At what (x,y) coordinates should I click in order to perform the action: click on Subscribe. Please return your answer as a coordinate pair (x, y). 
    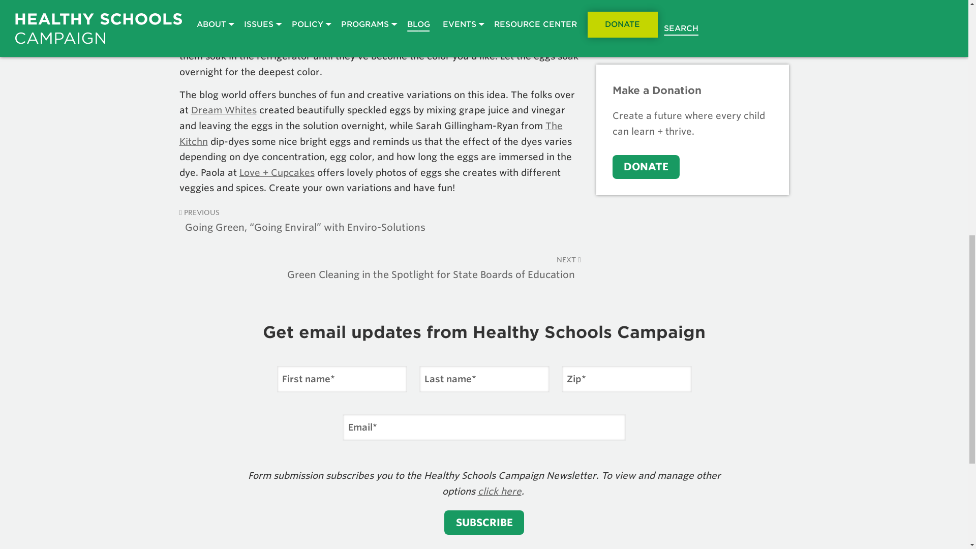
    Looking at the image, I should click on (484, 523).